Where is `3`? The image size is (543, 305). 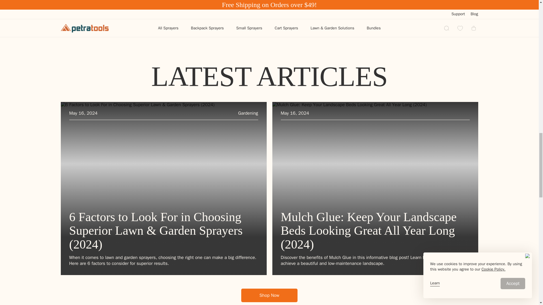
3 is located at coordinates (272, 10).